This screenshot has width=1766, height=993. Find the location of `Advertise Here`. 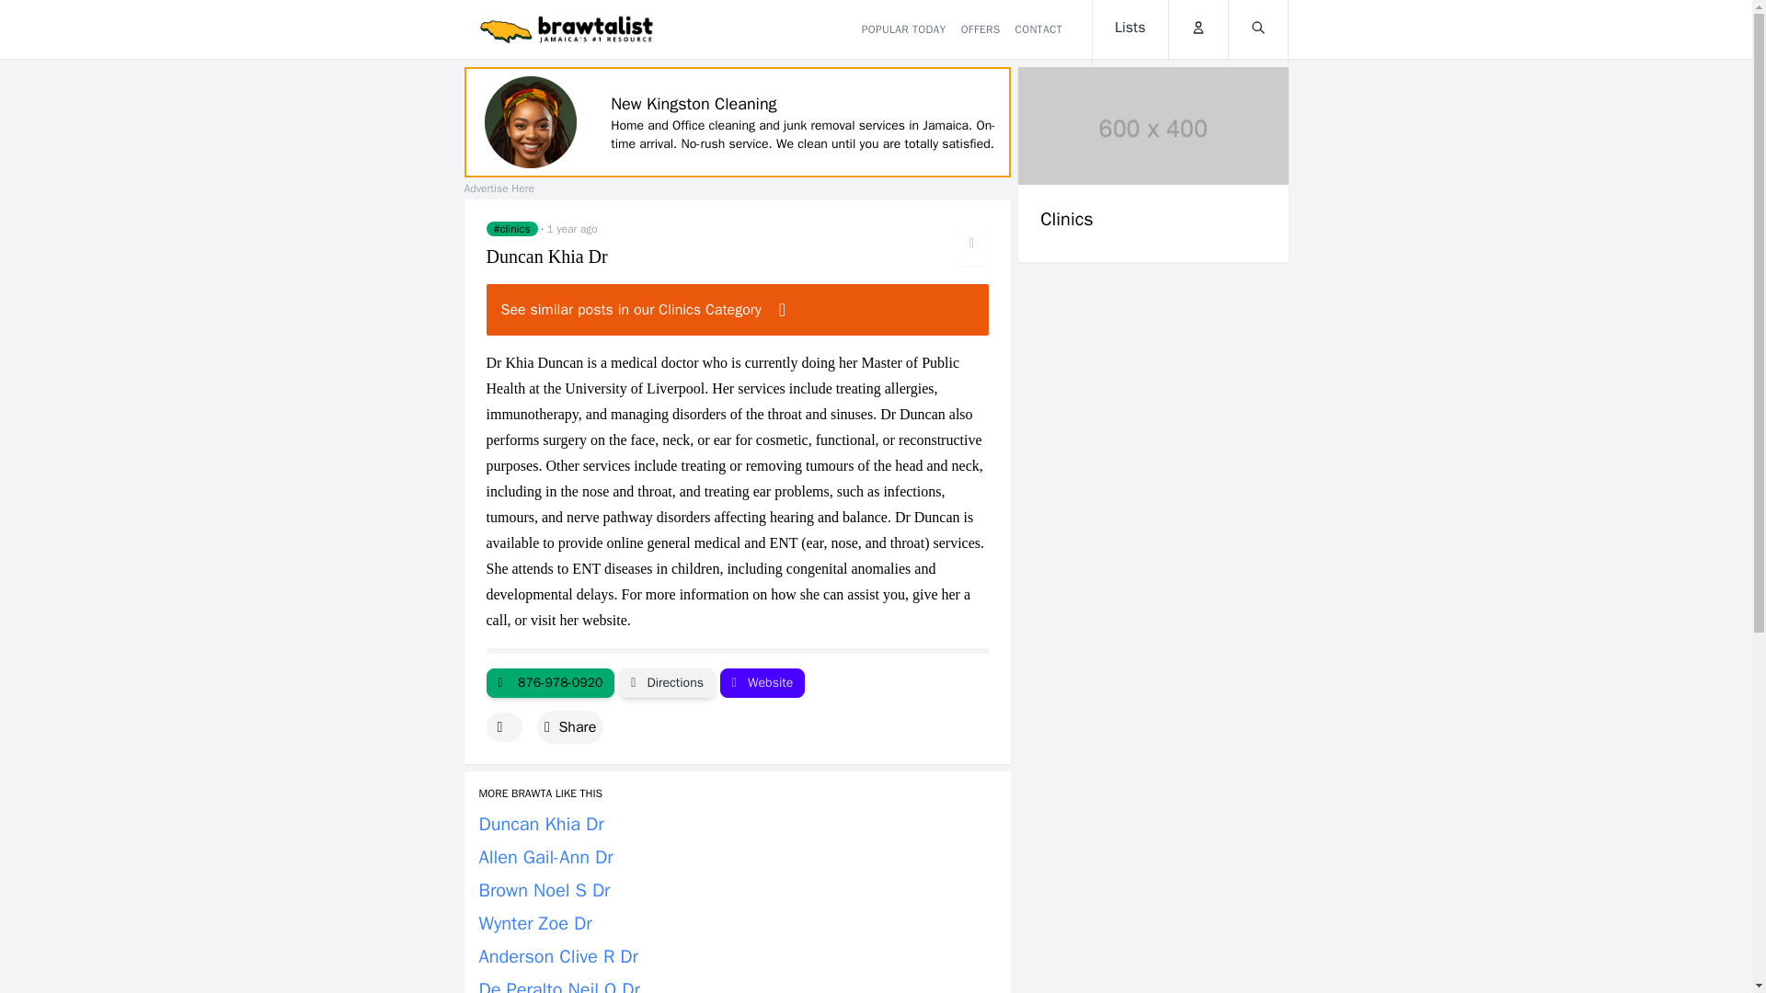

Advertise Here is located at coordinates (498, 188).